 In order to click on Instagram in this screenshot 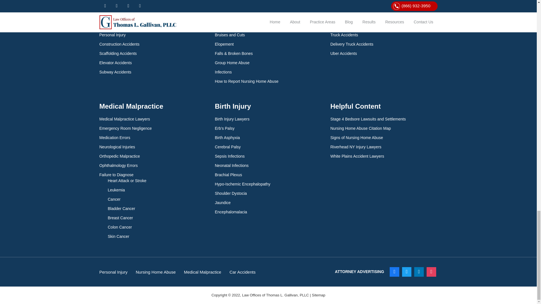, I will do `click(431, 272)`.